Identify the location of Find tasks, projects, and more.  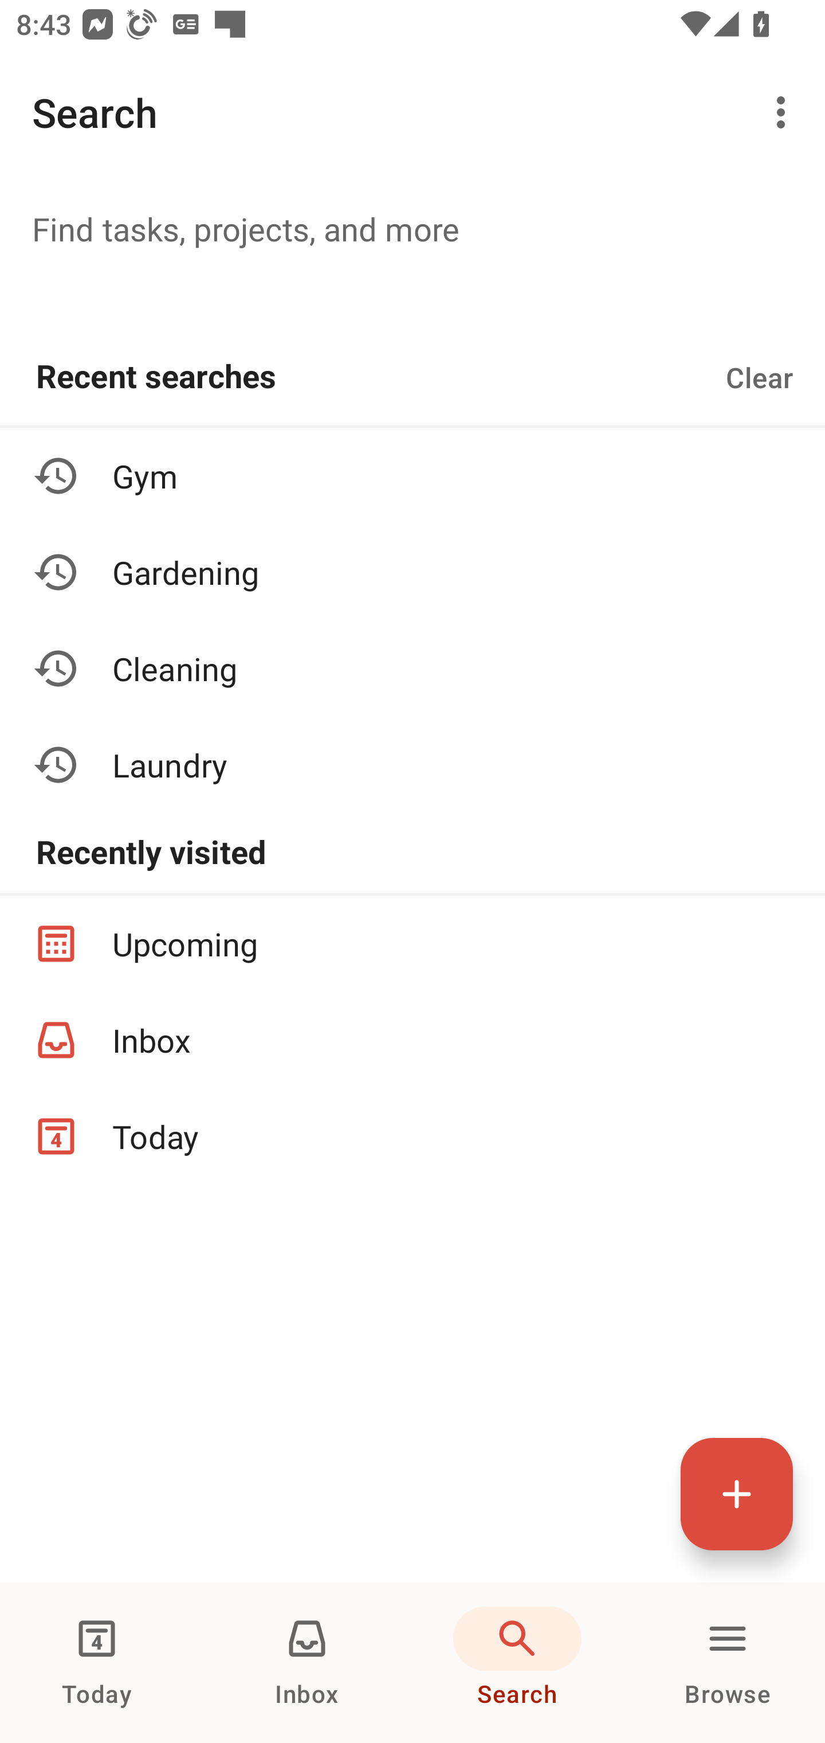
(412, 228).